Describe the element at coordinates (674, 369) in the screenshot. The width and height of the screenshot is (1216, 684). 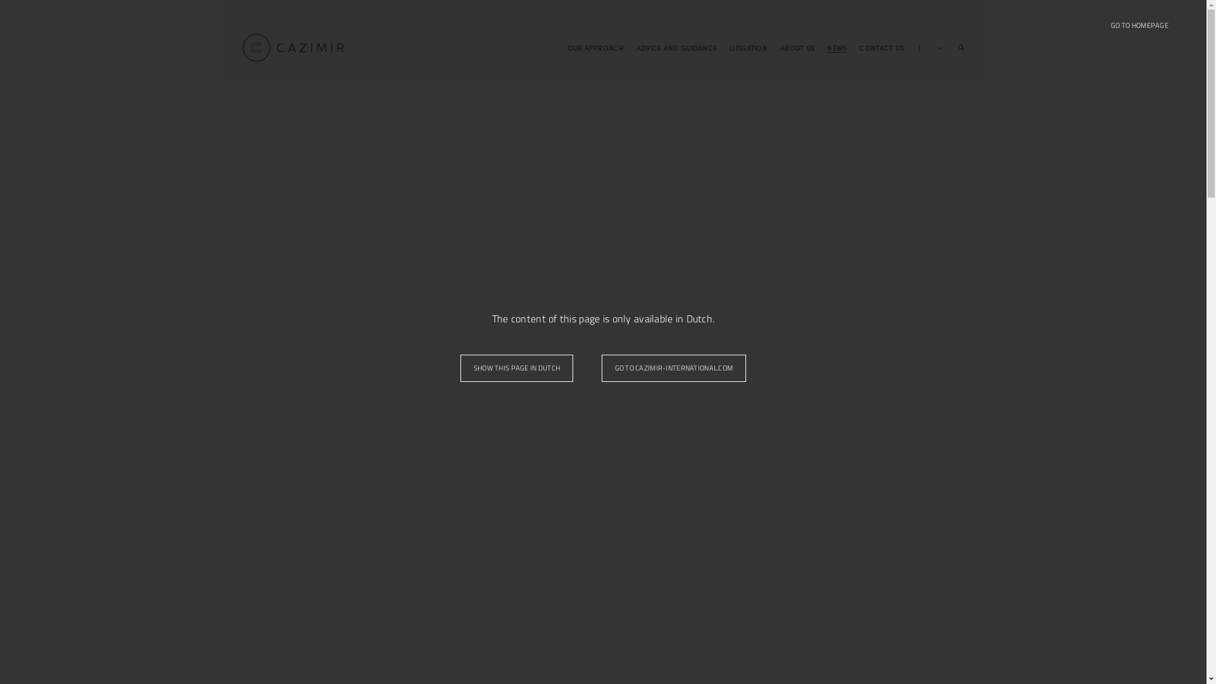
I see `GO TO CAZIMIR-INTERNATIONAL.COM` at that location.